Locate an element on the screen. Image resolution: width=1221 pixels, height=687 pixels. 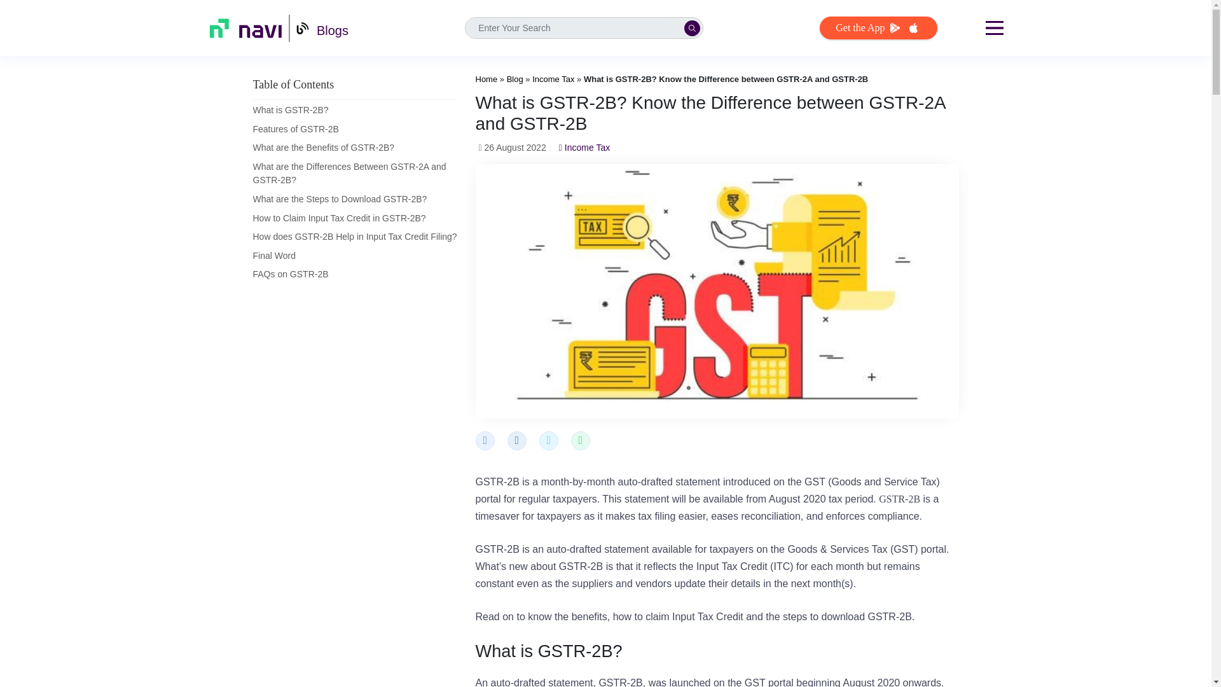
Blog is located at coordinates (515, 79).